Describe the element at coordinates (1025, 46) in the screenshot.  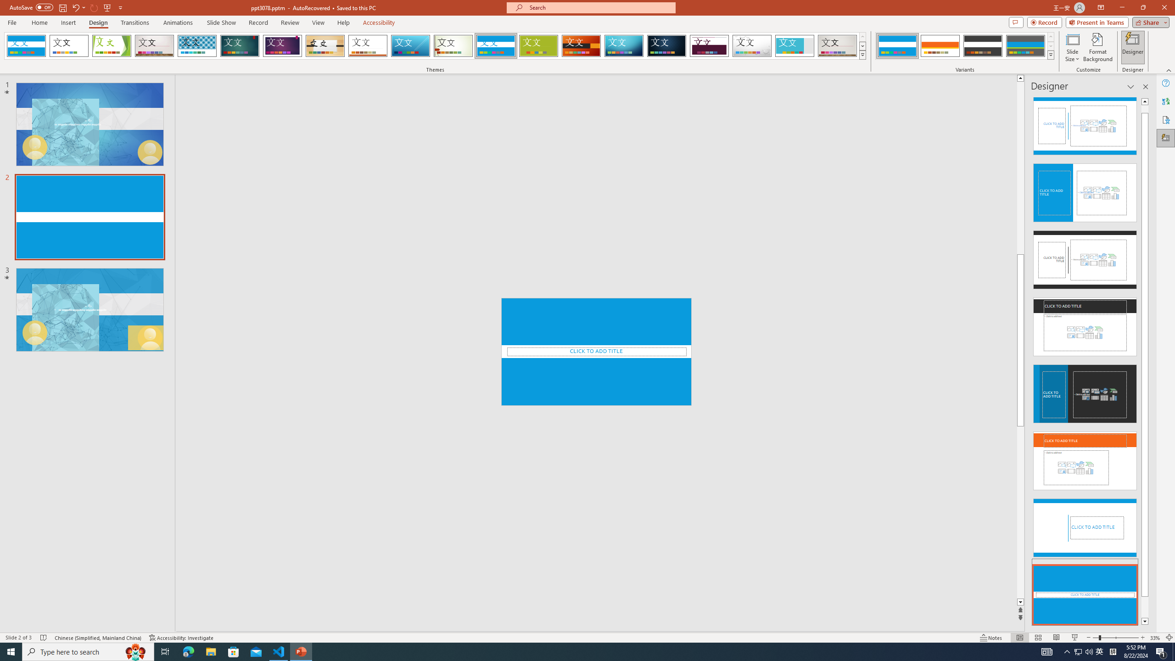
I see `Banded Variant 4` at that location.